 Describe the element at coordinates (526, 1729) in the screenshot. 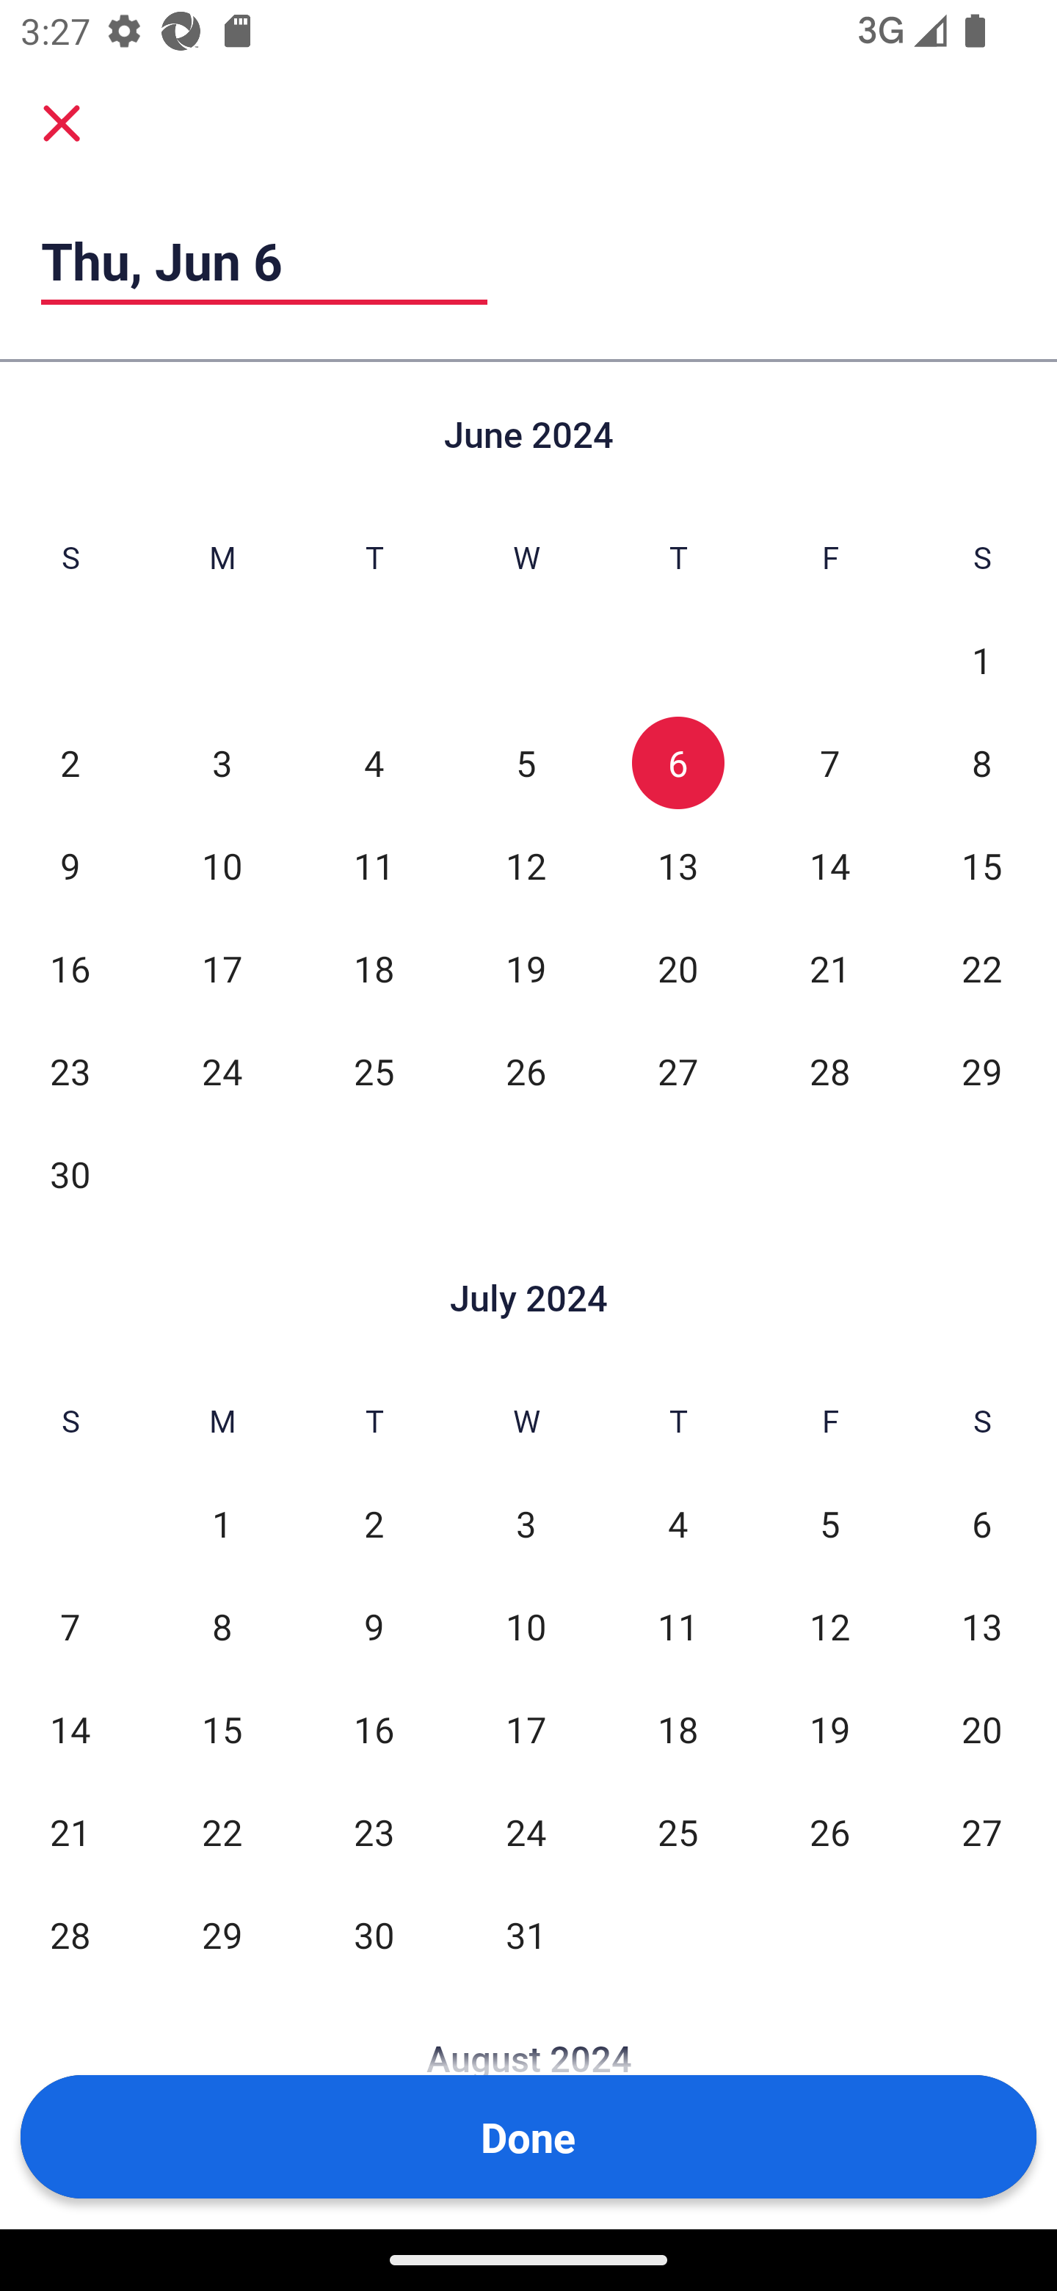

I see `17 Wed, Jul 17, Not Selected` at that location.